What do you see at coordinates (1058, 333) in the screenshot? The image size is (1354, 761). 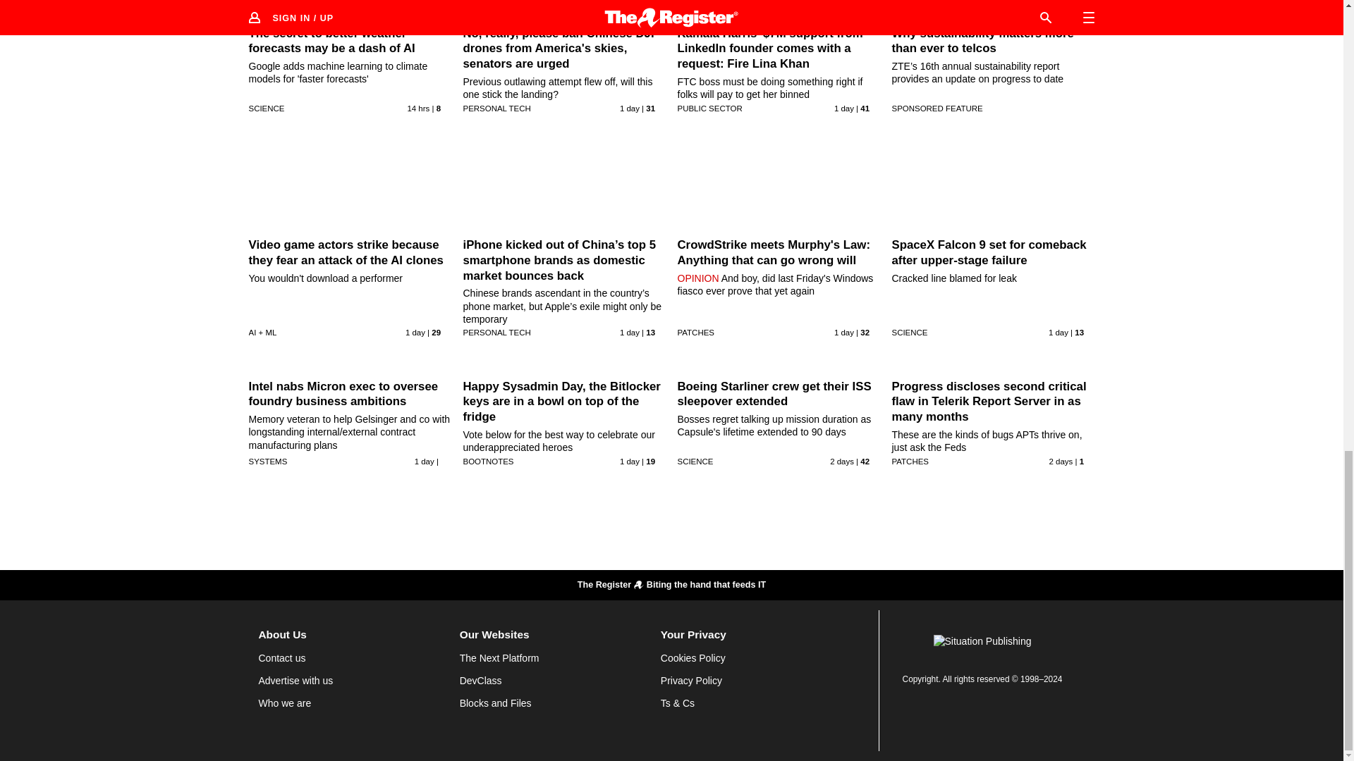 I see `26 Jul 2024 17:38` at bounding box center [1058, 333].